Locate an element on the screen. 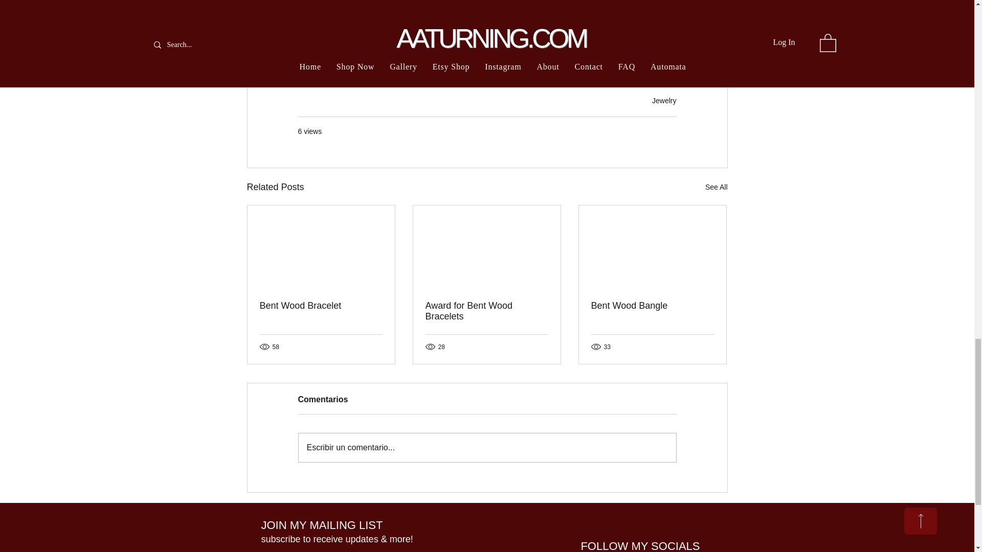  Wood Necklace is located at coordinates (629, 43).